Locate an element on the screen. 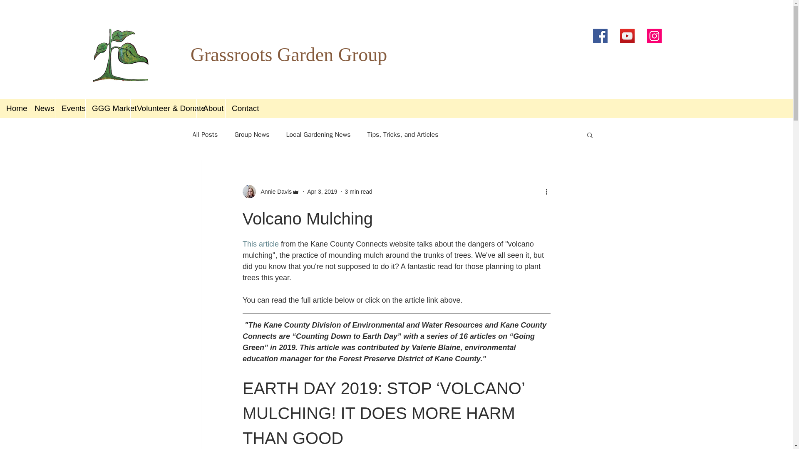 This screenshot has height=449, width=799. Annie Davis is located at coordinates (273, 191).